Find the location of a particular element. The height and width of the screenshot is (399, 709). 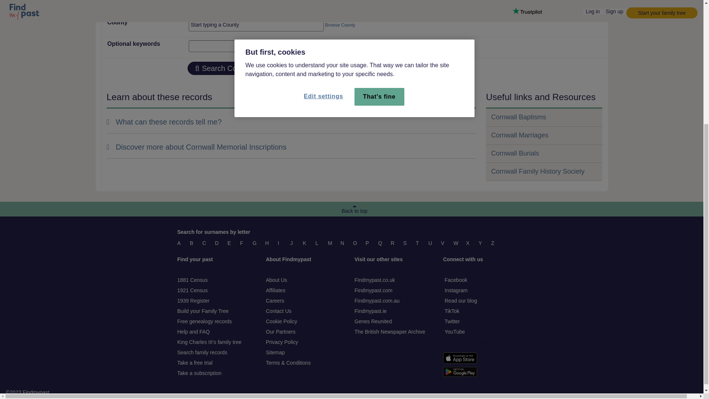

Clear search is located at coordinates (353, 68).